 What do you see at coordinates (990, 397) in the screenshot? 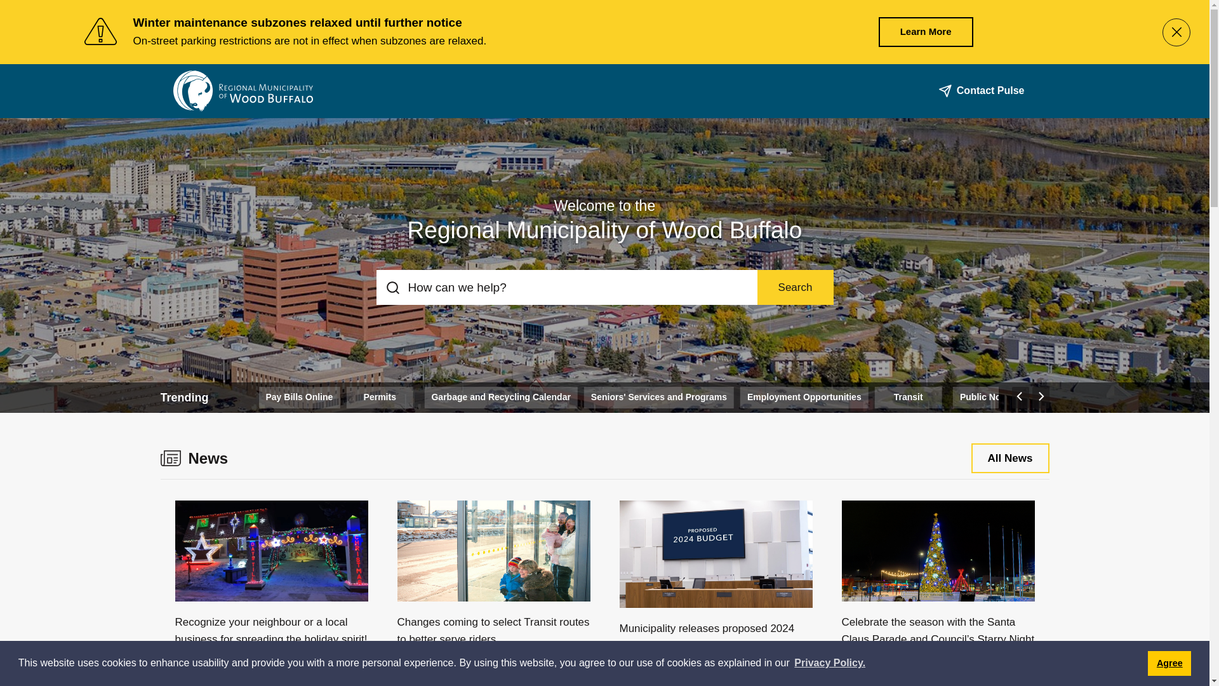
I see `Public Notices` at bounding box center [990, 397].